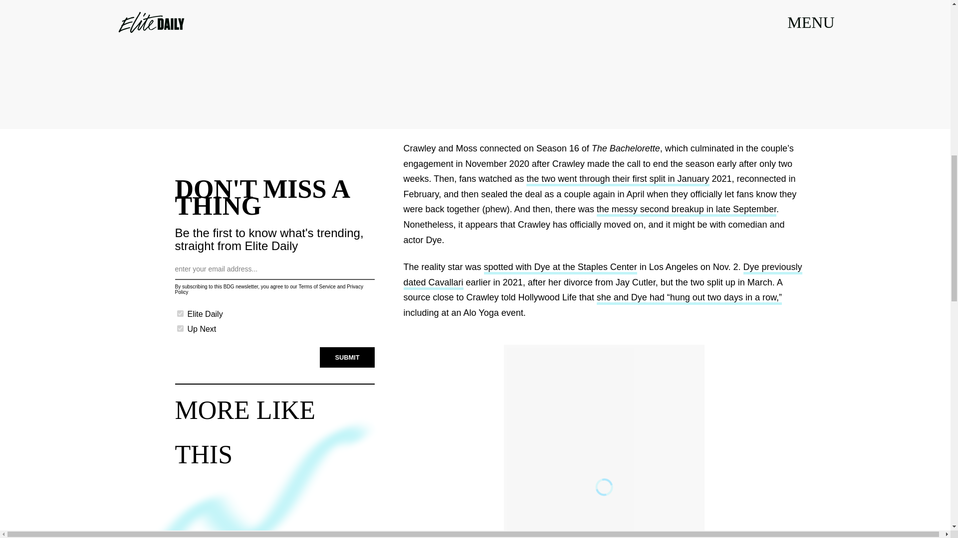  Describe the element at coordinates (268, 289) in the screenshot. I see `Privacy Policy` at that location.